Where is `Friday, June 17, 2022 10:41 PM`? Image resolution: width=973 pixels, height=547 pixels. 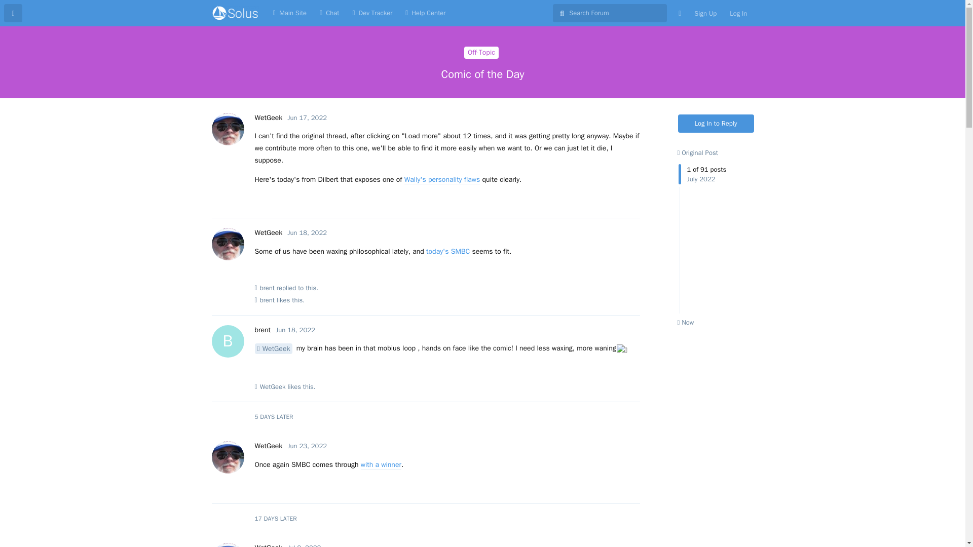 Friday, June 17, 2022 10:41 PM is located at coordinates (307, 118).